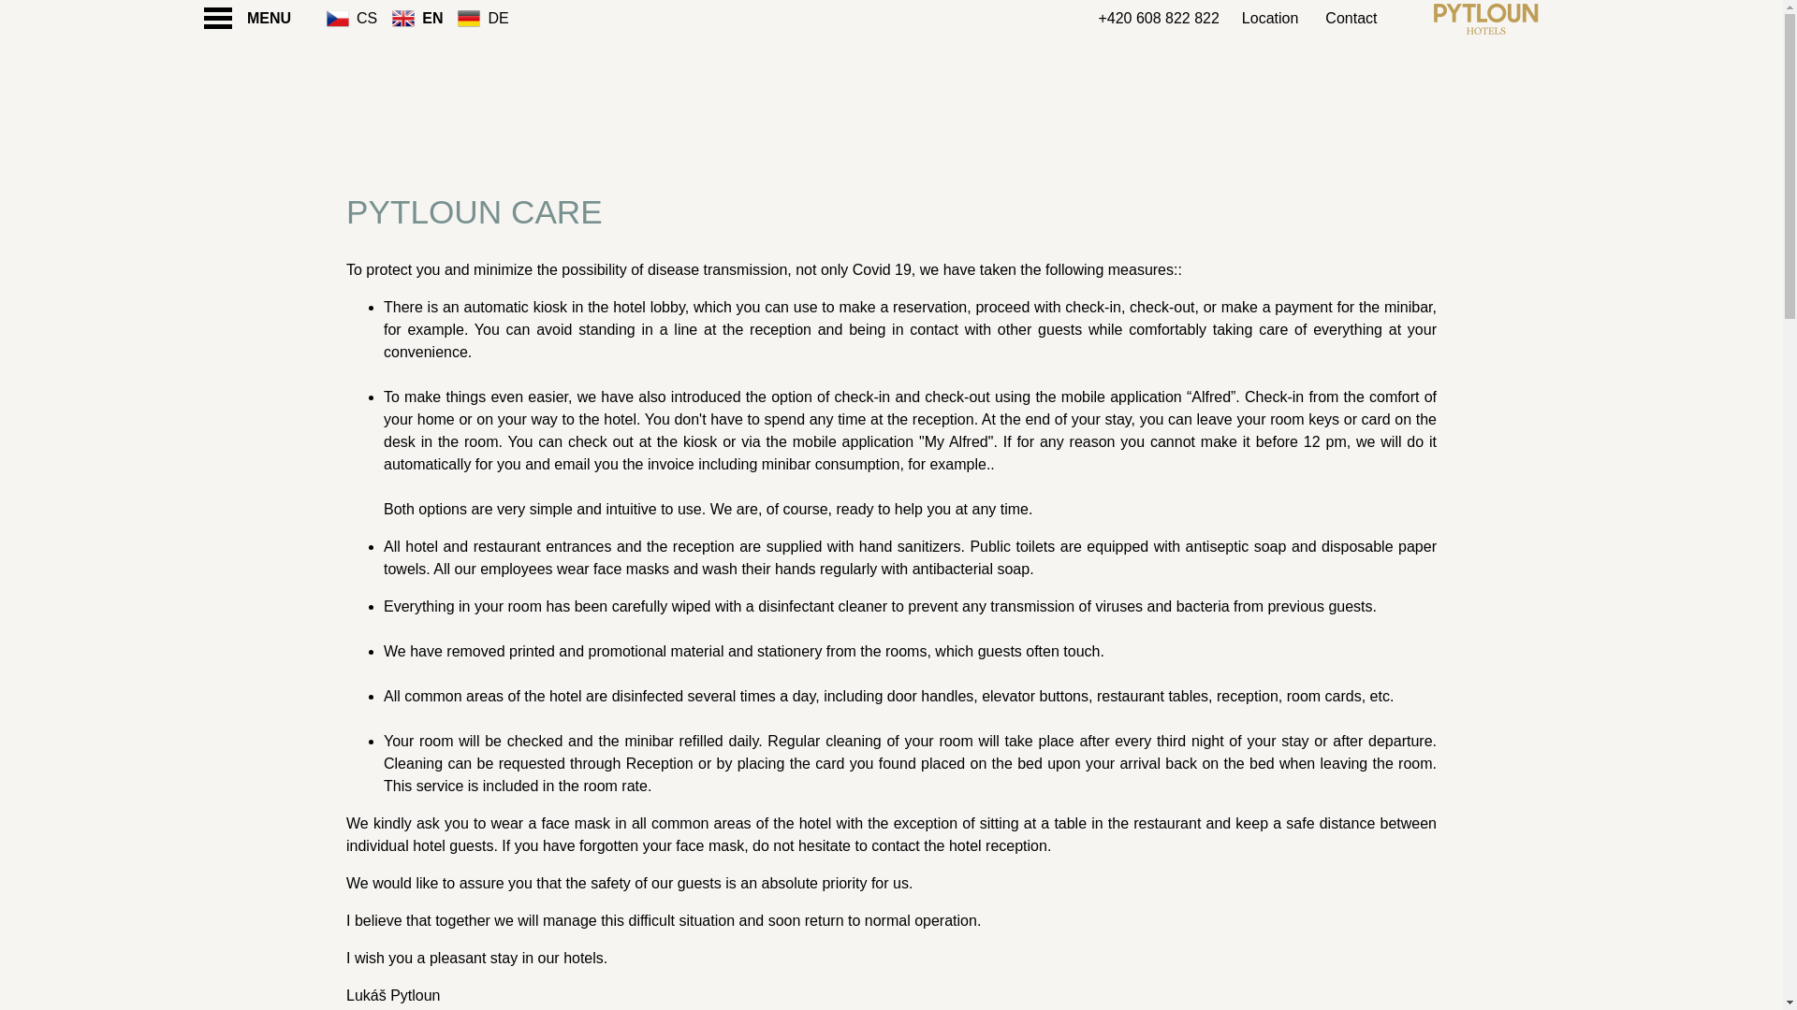 The height and width of the screenshot is (1010, 1797). What do you see at coordinates (255, 19) in the screenshot?
I see `MENU` at bounding box center [255, 19].